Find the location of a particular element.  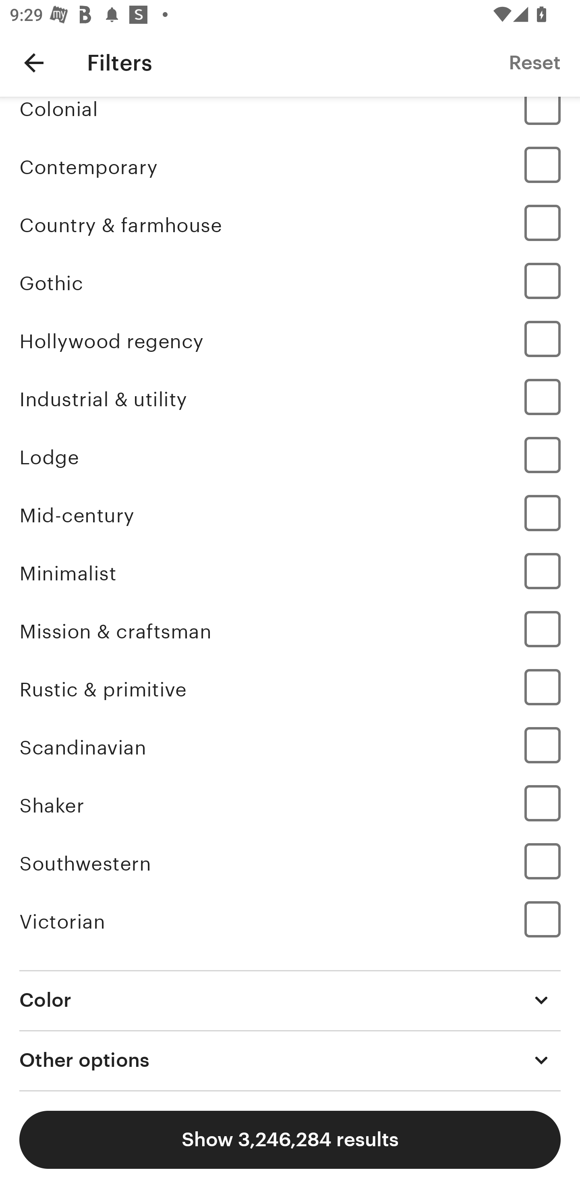

Mission & craftsman is located at coordinates (290, 631).